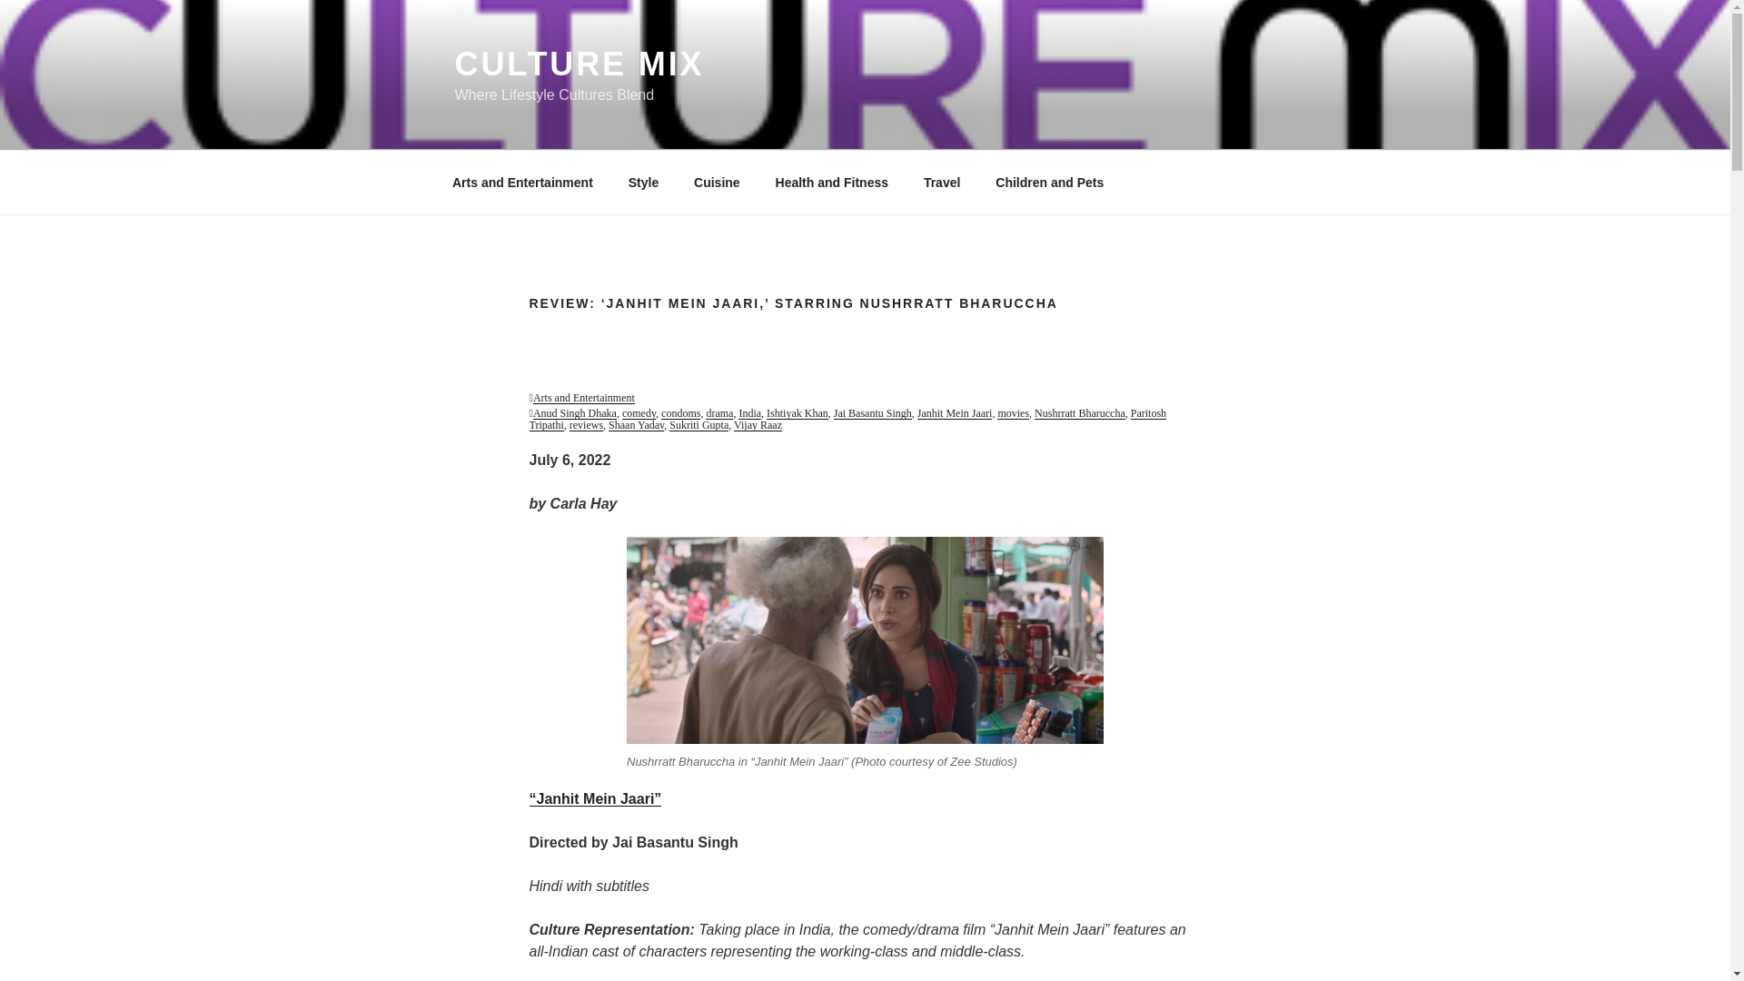 Image resolution: width=1744 pixels, height=981 pixels. I want to click on Vijay Raaz, so click(758, 425).